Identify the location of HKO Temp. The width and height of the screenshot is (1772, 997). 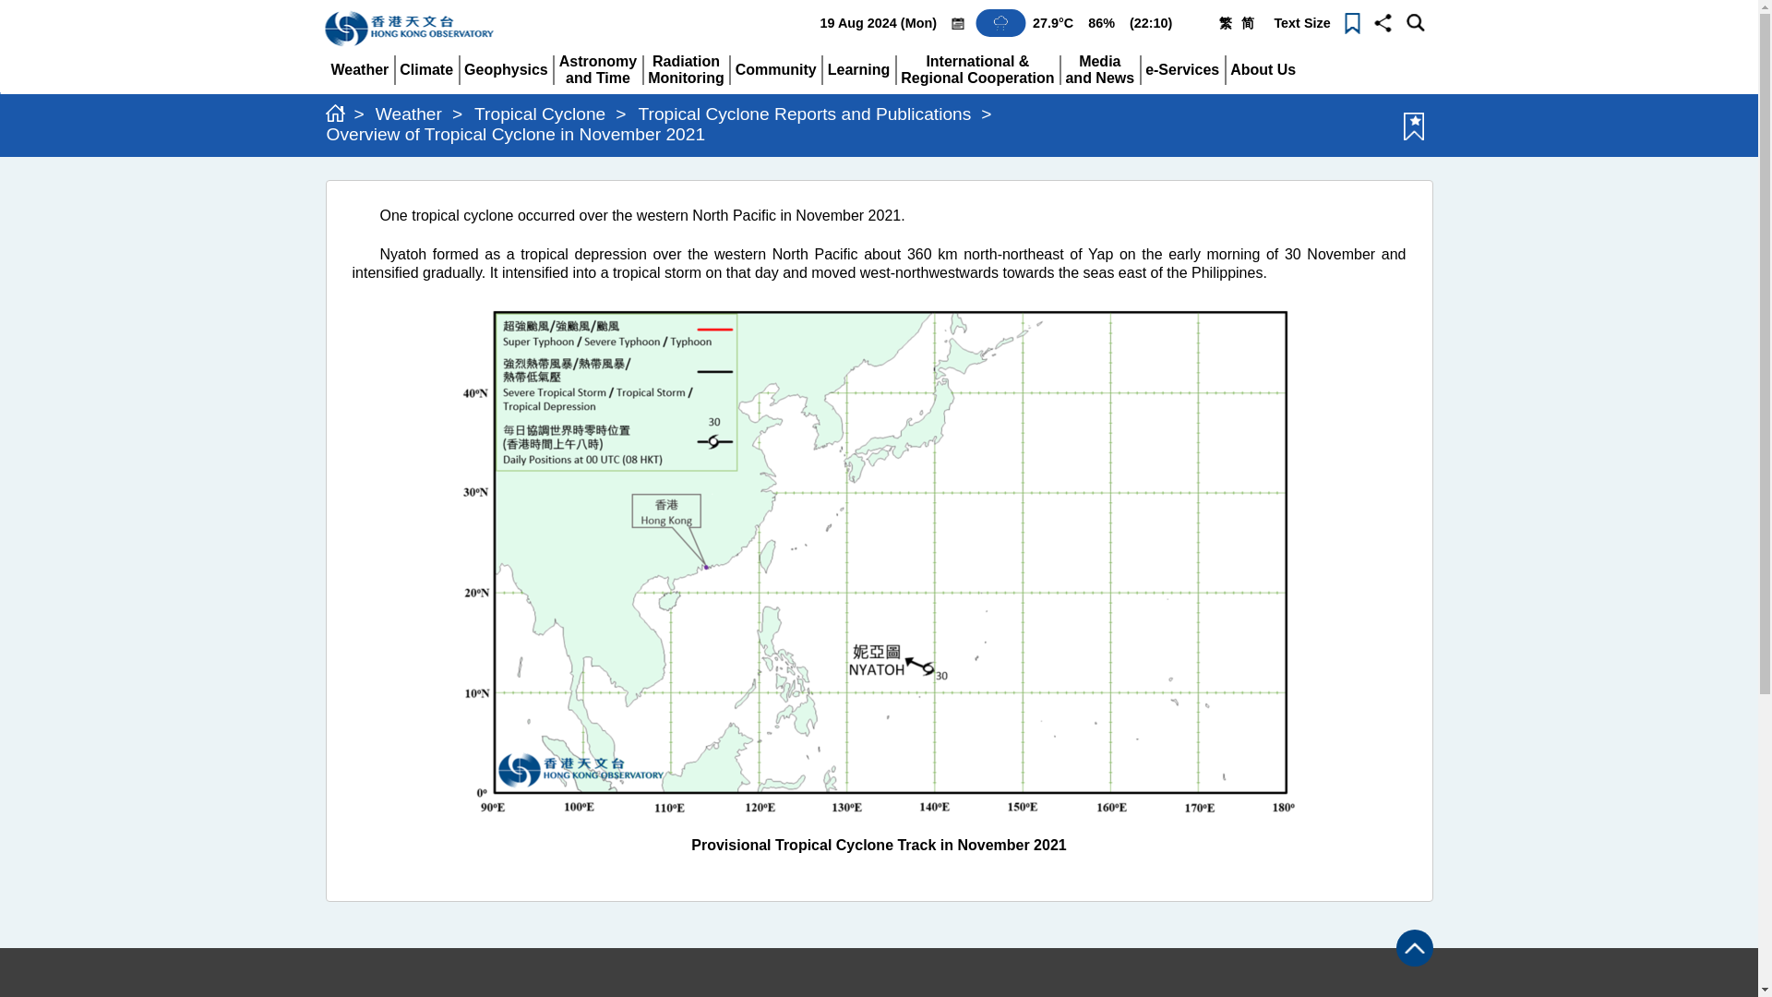
(358, 69).